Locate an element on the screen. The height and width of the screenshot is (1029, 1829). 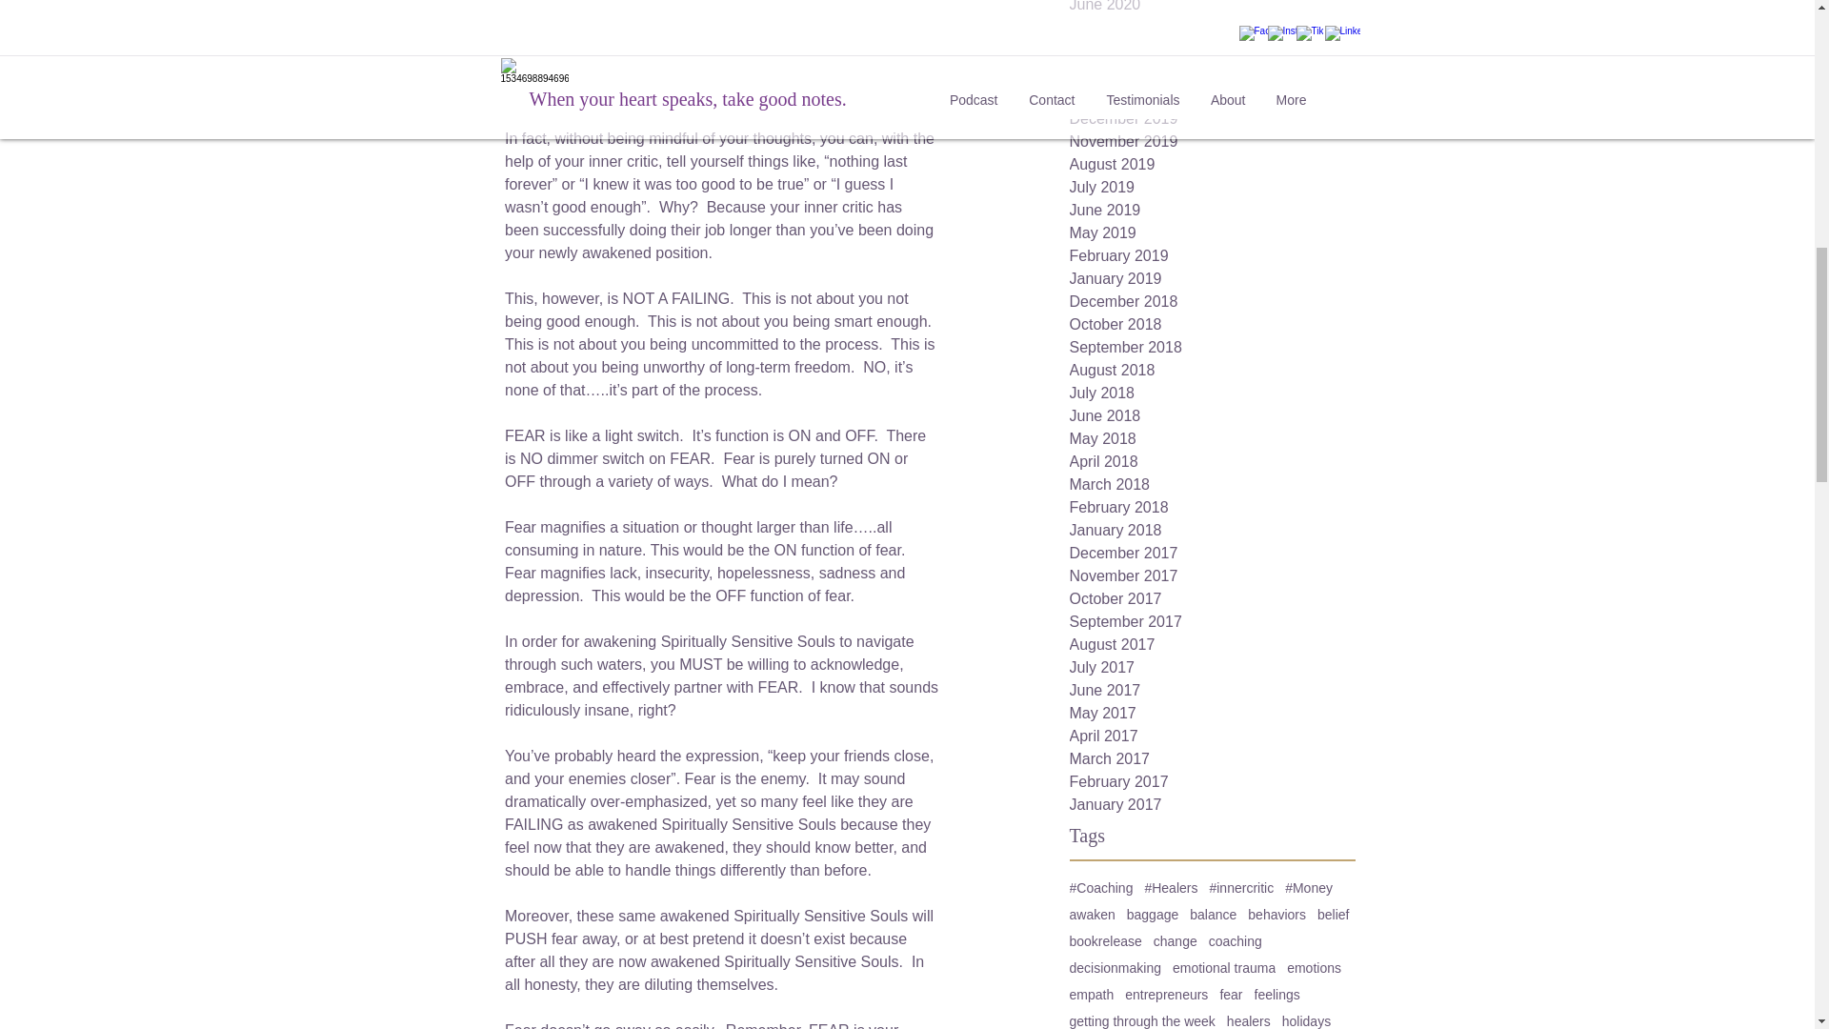
August 2019 is located at coordinates (1212, 164).